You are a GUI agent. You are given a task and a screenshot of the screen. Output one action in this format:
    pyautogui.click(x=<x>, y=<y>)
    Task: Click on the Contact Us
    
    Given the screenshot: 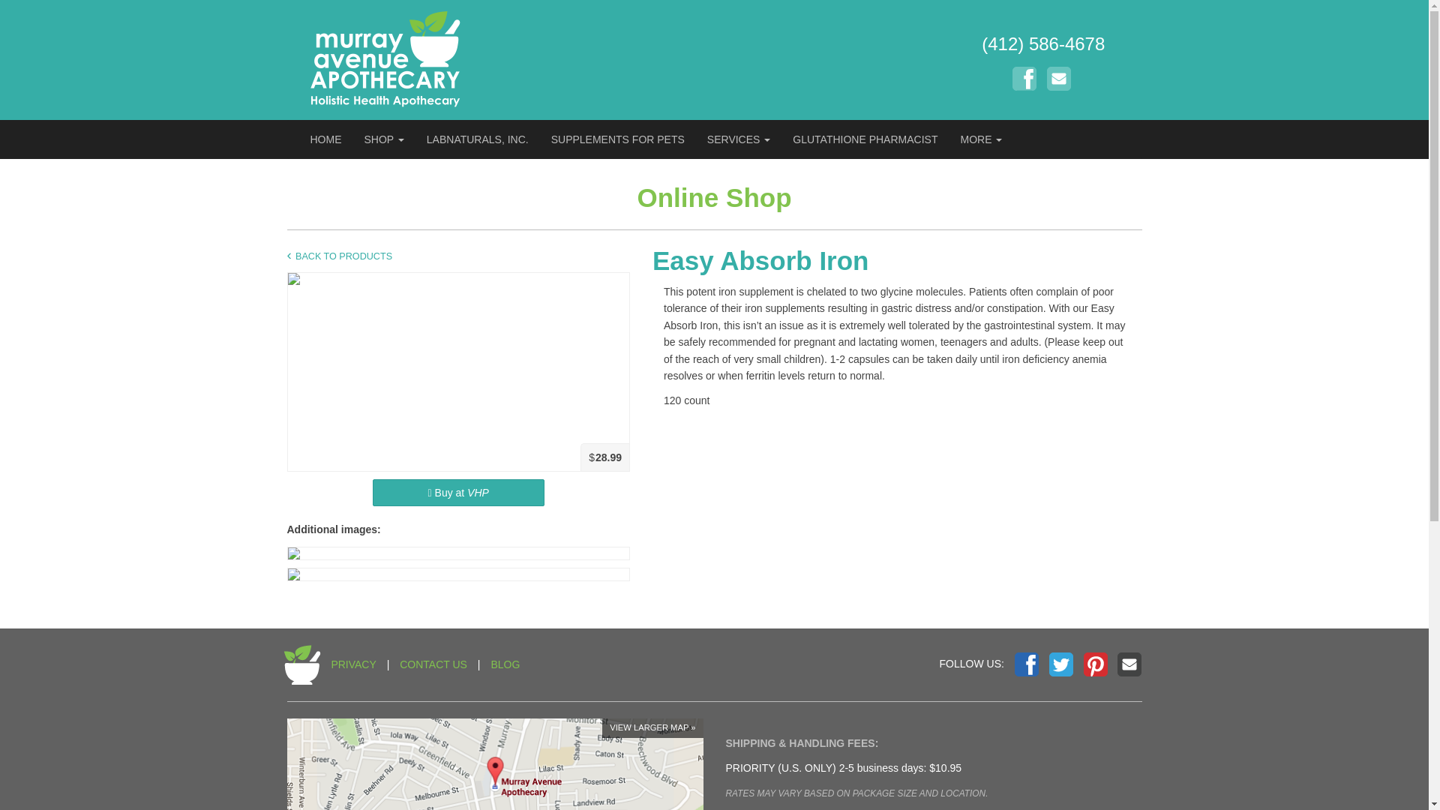 What is the action you would take?
    pyautogui.click(x=1059, y=78)
    